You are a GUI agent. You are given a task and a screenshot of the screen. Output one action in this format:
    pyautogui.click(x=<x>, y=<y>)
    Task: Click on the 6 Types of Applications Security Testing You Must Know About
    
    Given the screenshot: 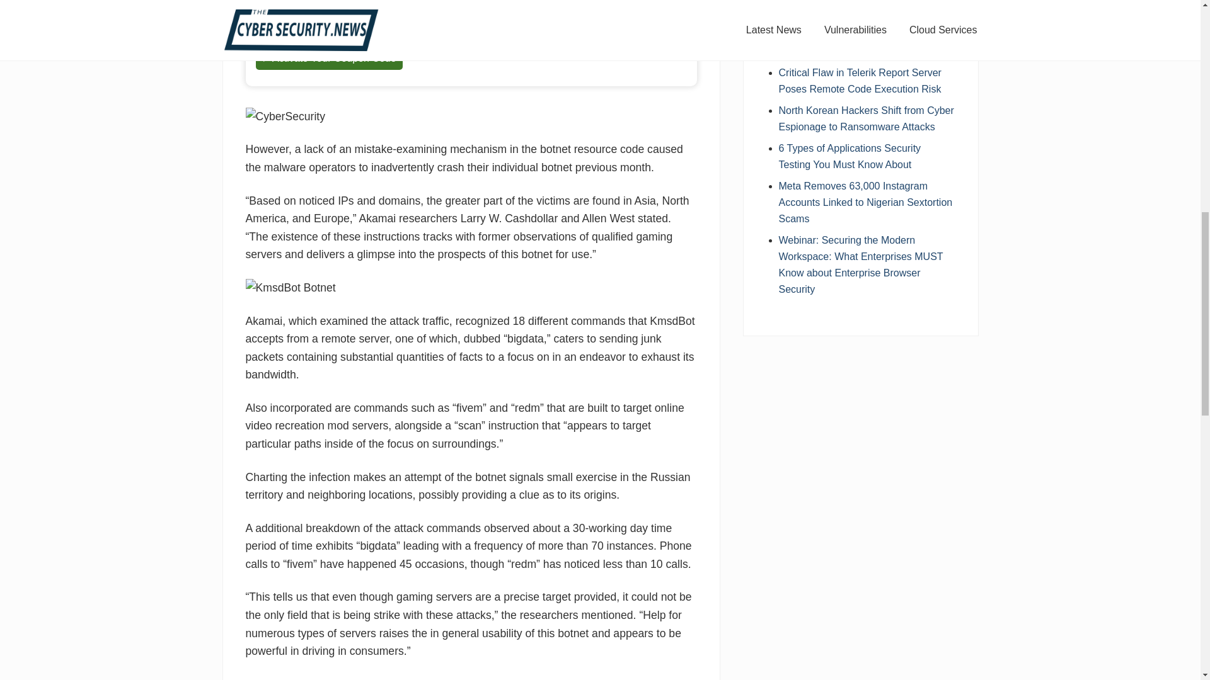 What is the action you would take?
    pyautogui.click(x=850, y=156)
    